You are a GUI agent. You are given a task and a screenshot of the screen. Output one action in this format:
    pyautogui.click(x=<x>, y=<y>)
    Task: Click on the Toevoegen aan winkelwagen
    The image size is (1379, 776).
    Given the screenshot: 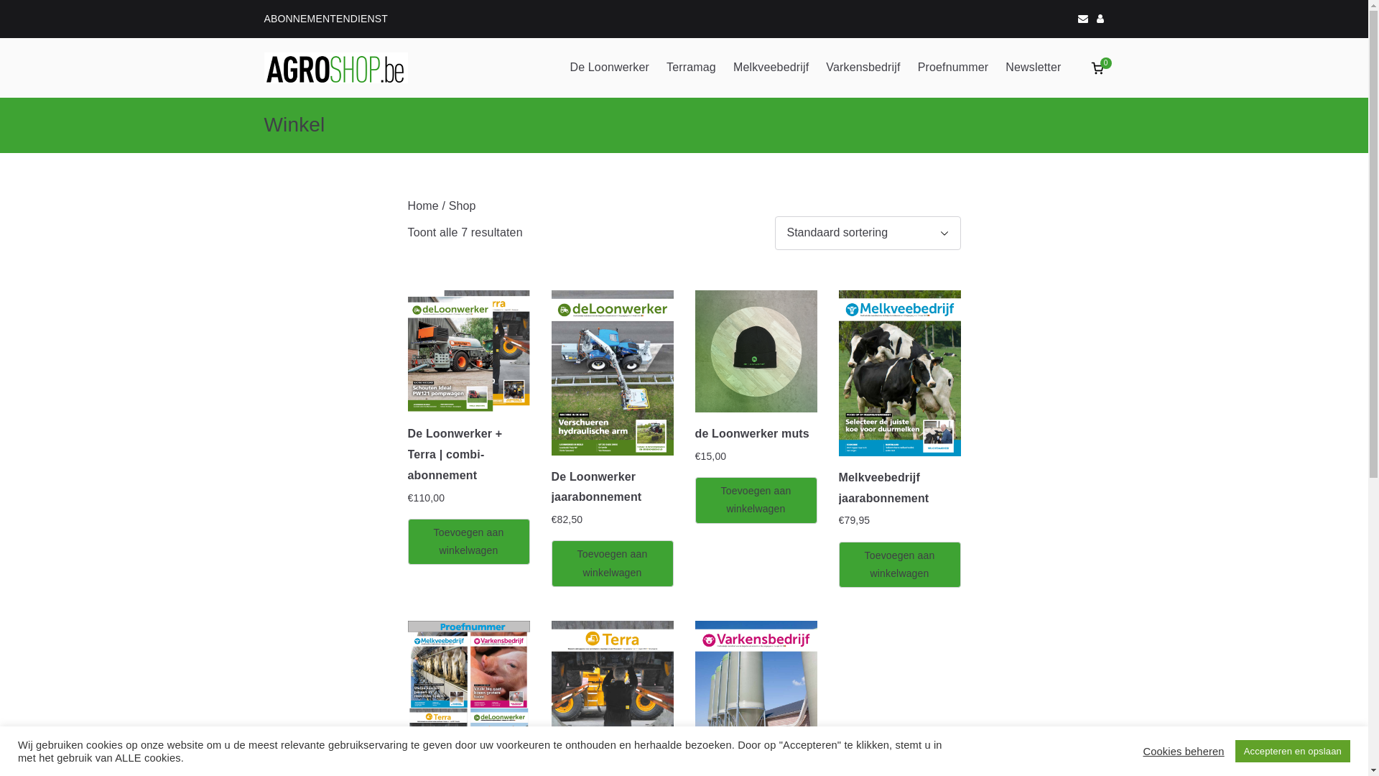 What is the action you would take?
    pyautogui.click(x=900, y=565)
    